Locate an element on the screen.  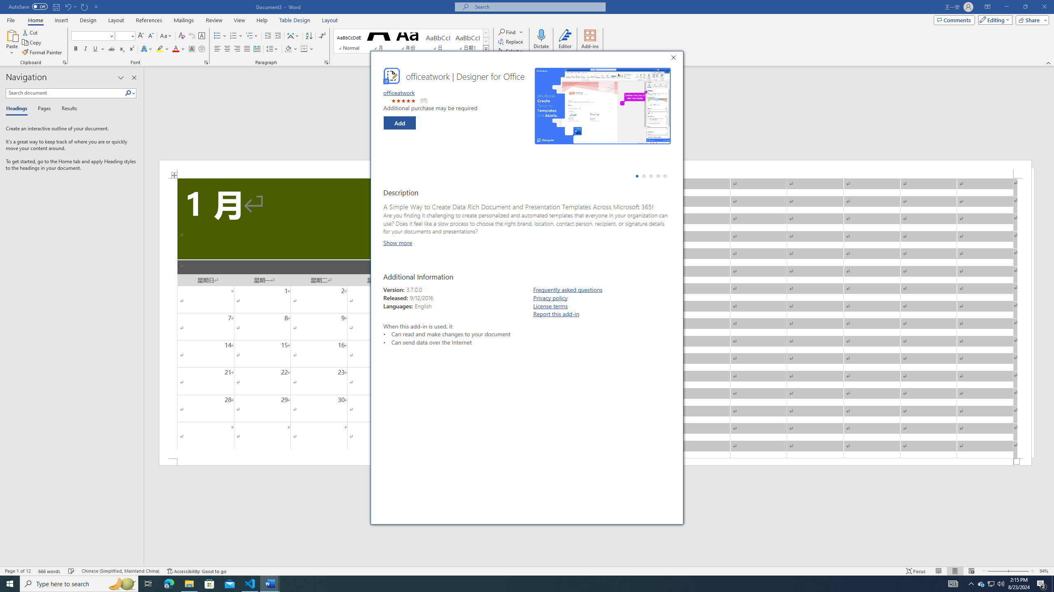
Go to screenshot 3 is located at coordinates (651, 176).